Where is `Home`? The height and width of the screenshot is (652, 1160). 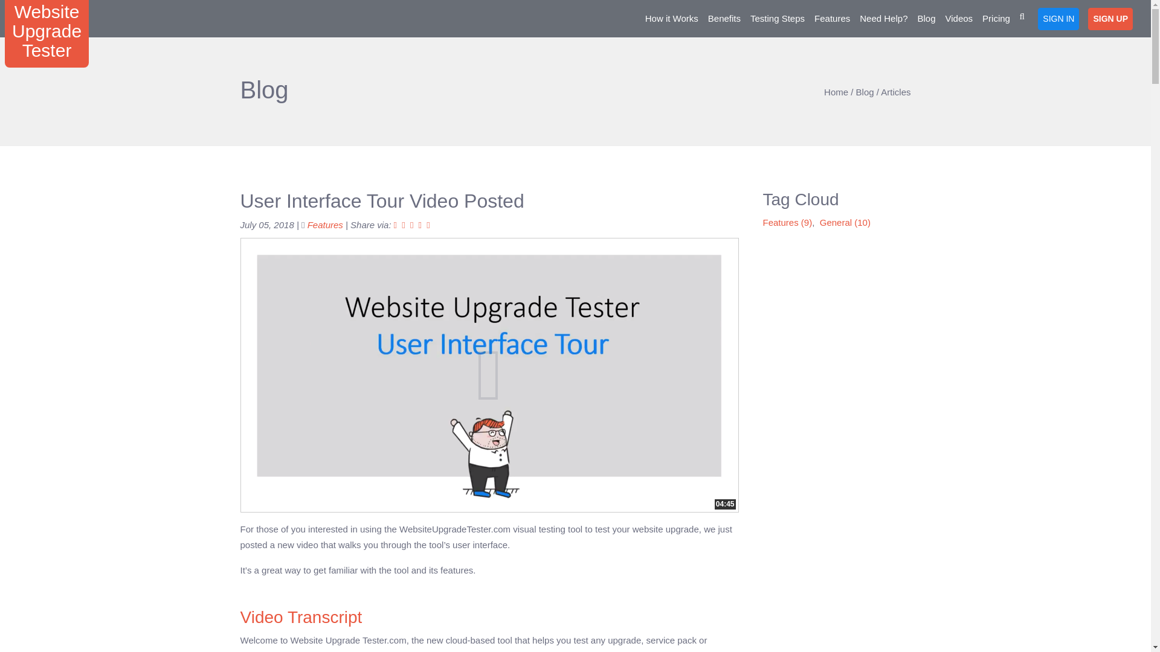 Home is located at coordinates (836, 92).